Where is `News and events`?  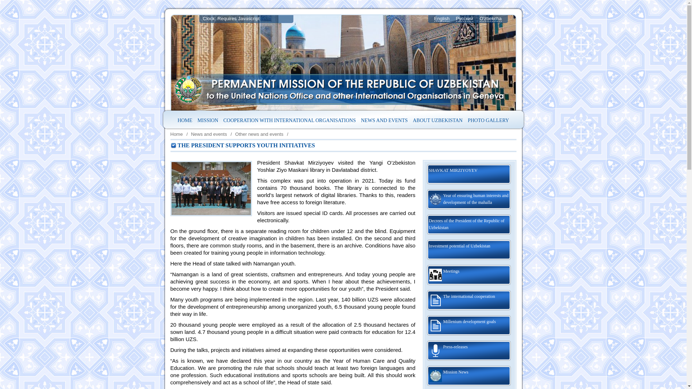 News and events is located at coordinates (384, 120).